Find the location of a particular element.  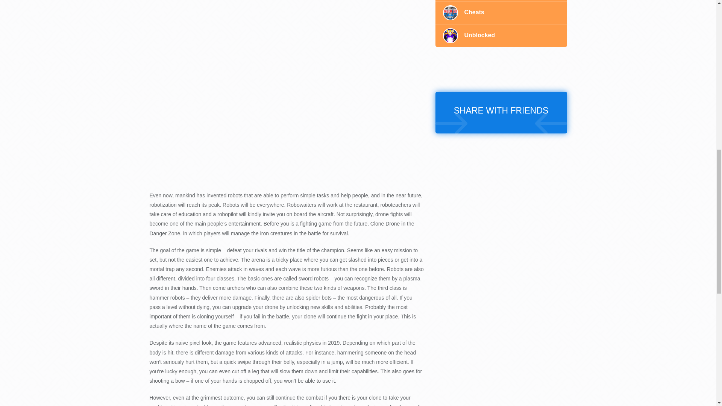

Unblocked is located at coordinates (501, 35).